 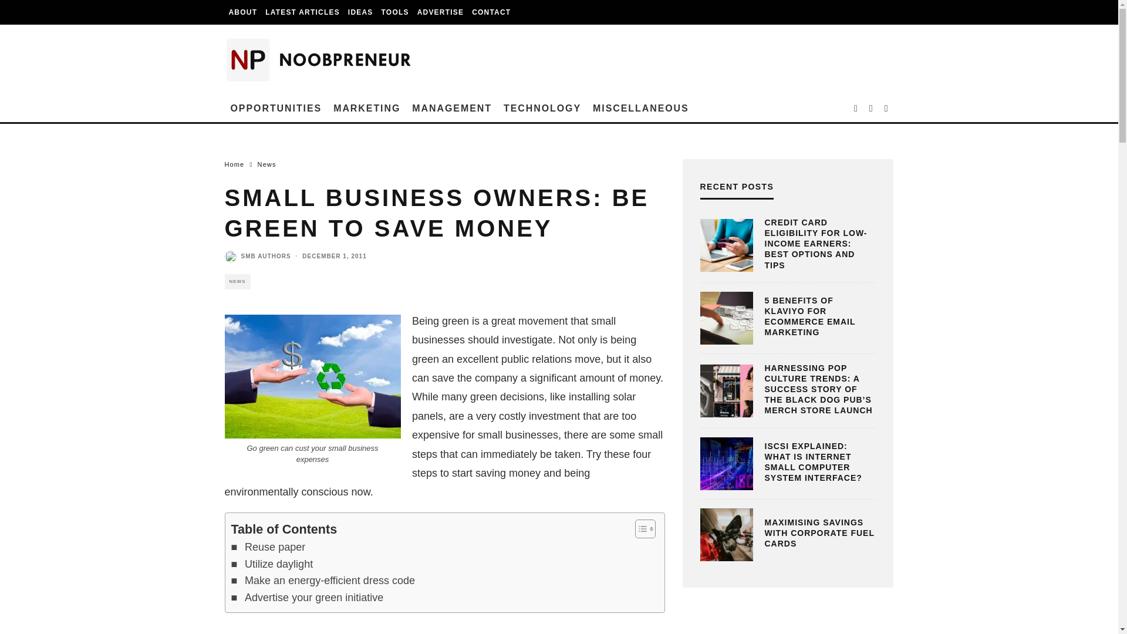 I want to click on Small Business Apps, so click(x=396, y=12).